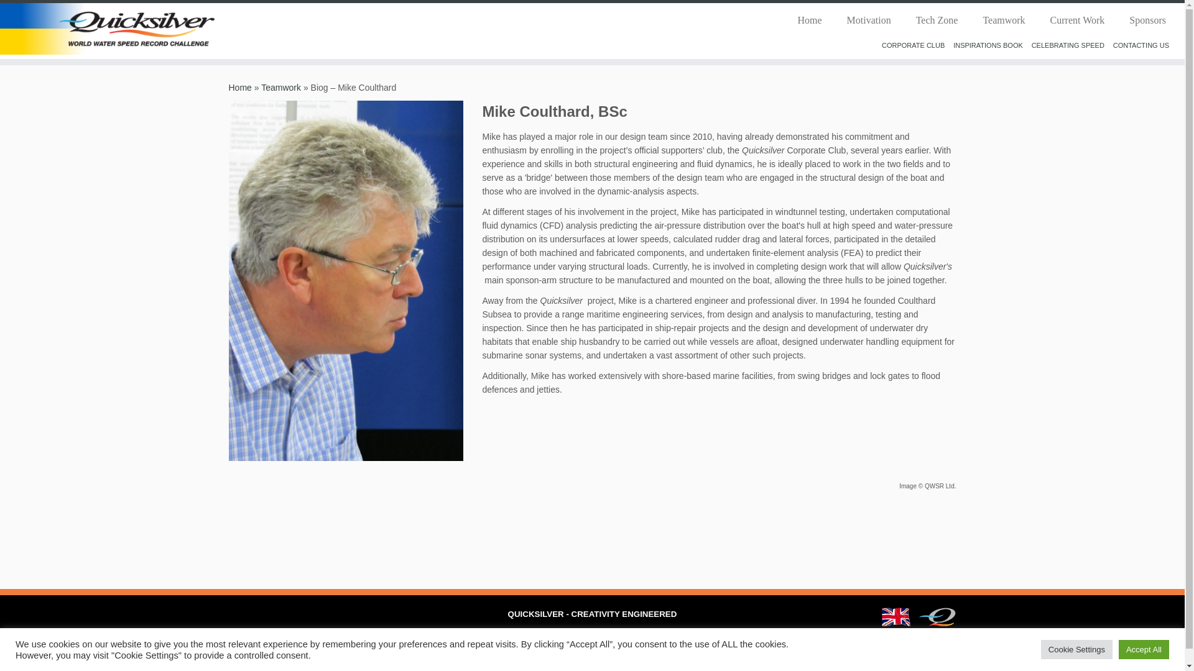 The width and height of the screenshot is (1194, 671). What do you see at coordinates (240, 87) in the screenshot?
I see `Quicksilver WSR` at bounding box center [240, 87].